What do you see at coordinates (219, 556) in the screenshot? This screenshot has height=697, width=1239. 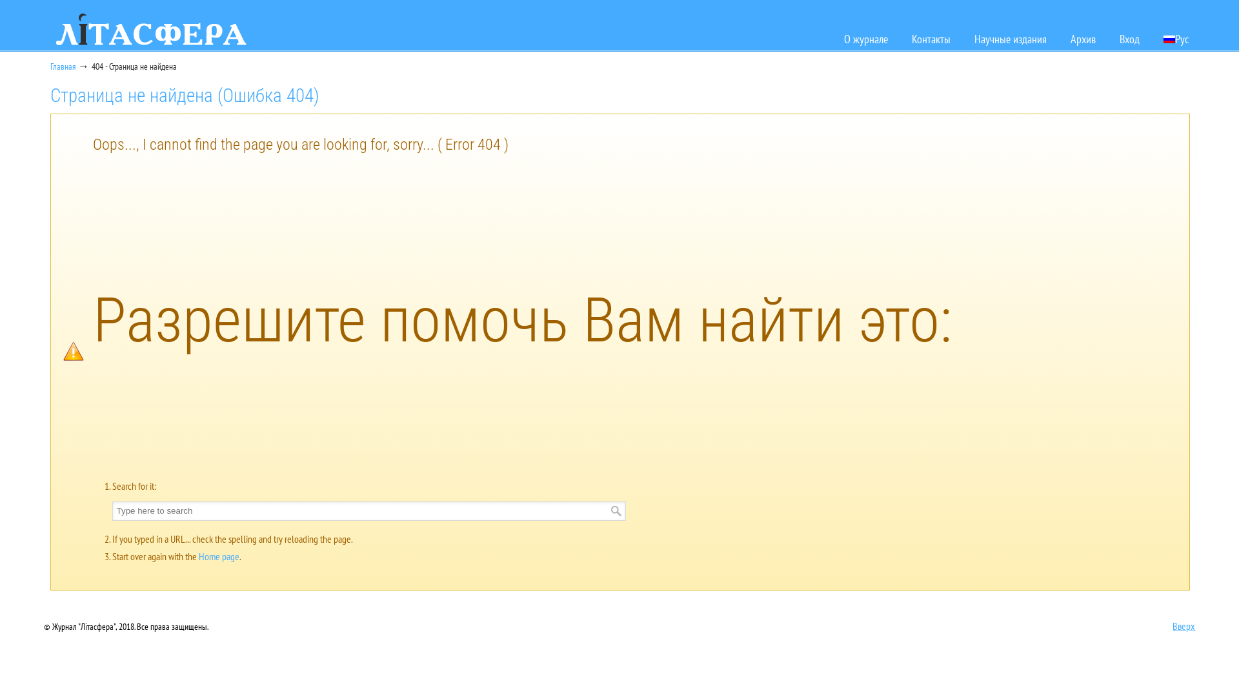 I see `Home page` at bounding box center [219, 556].